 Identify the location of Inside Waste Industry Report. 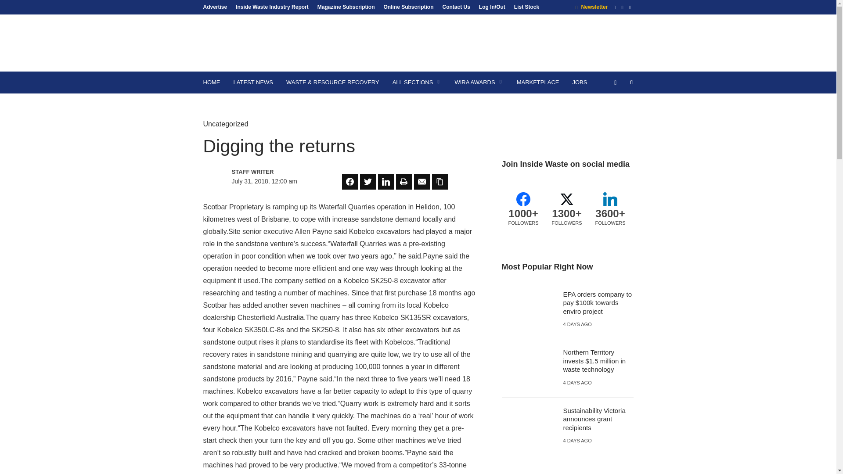
(272, 7).